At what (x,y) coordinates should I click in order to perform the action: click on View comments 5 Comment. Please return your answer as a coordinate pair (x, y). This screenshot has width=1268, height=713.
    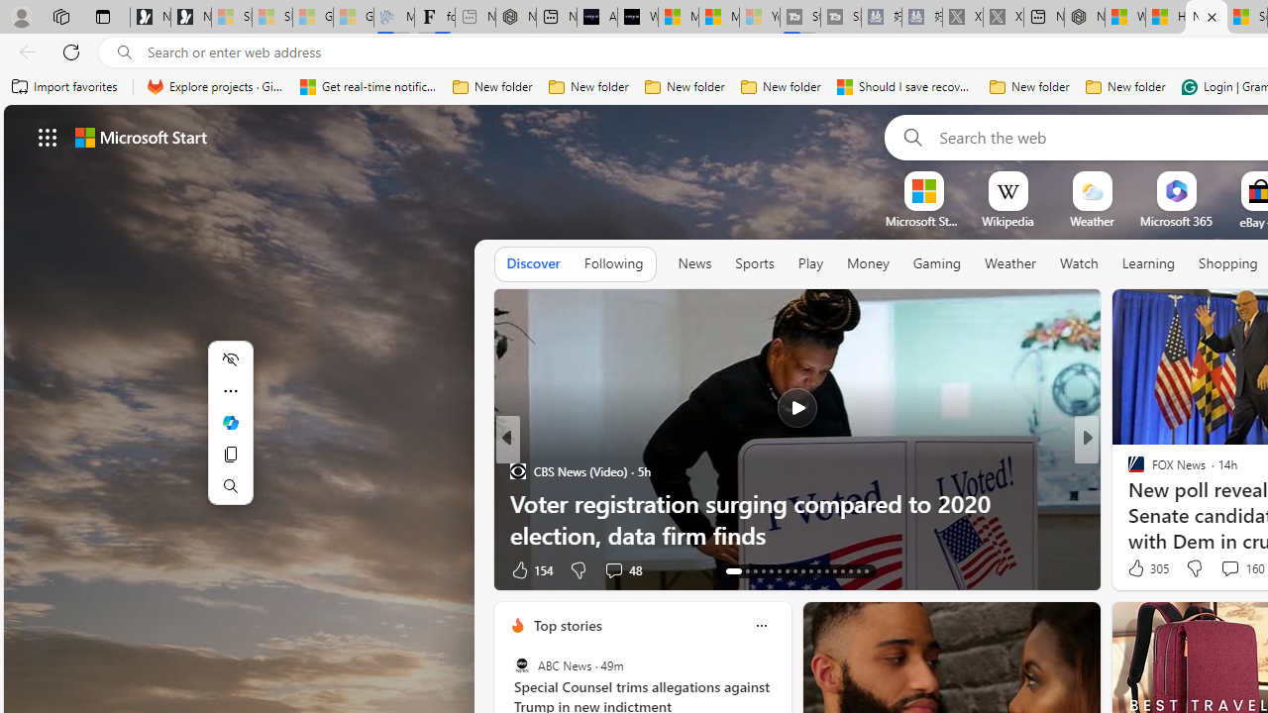
    Looking at the image, I should click on (1217, 570).